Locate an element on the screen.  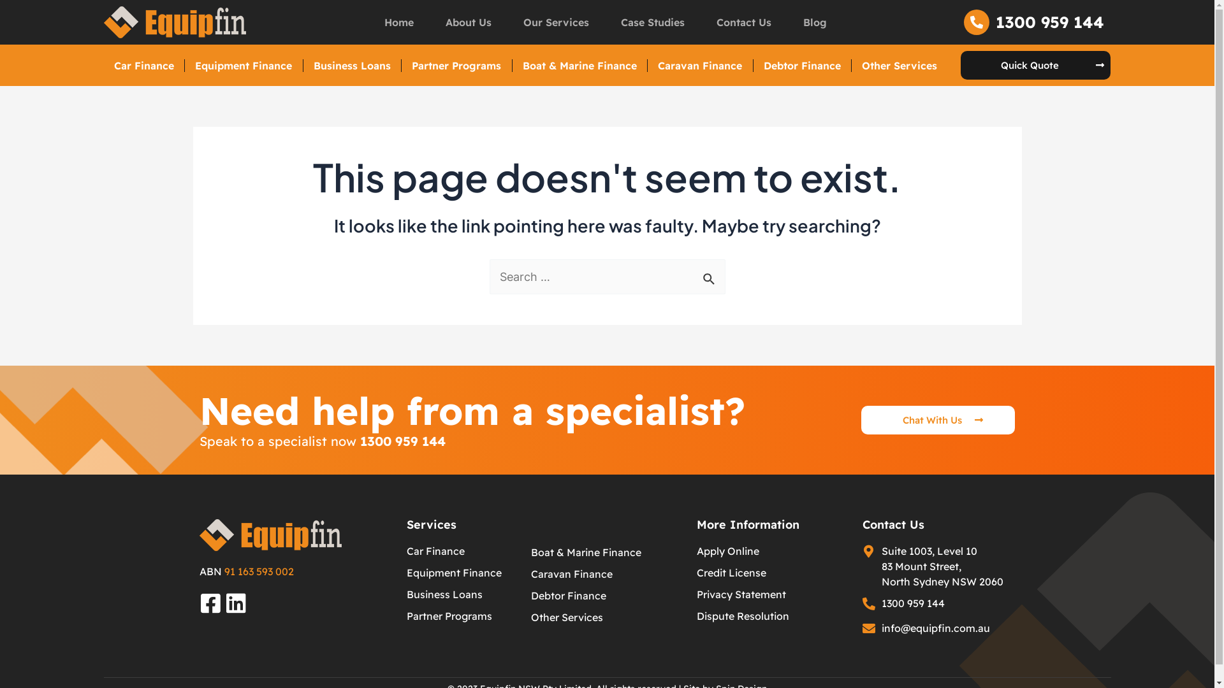
Boat & Marine Finance is located at coordinates (607, 552).